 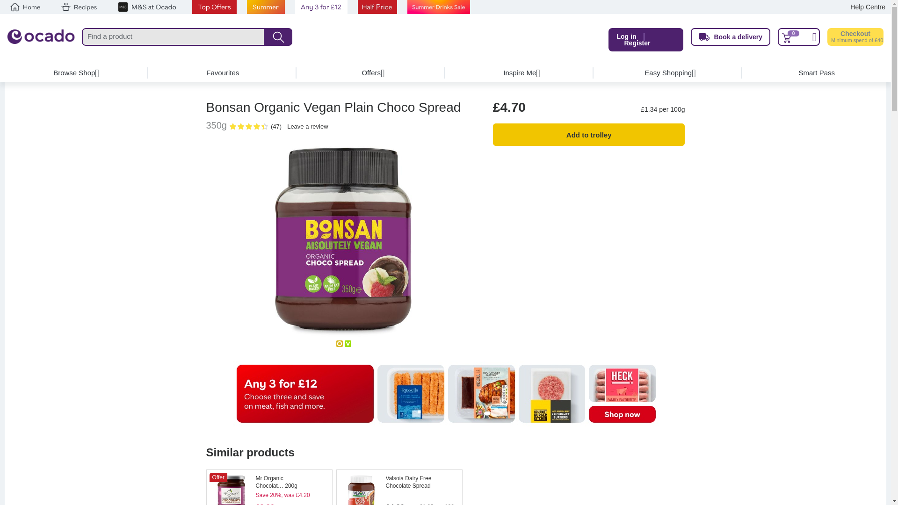 I want to click on Register, so click(x=637, y=43).